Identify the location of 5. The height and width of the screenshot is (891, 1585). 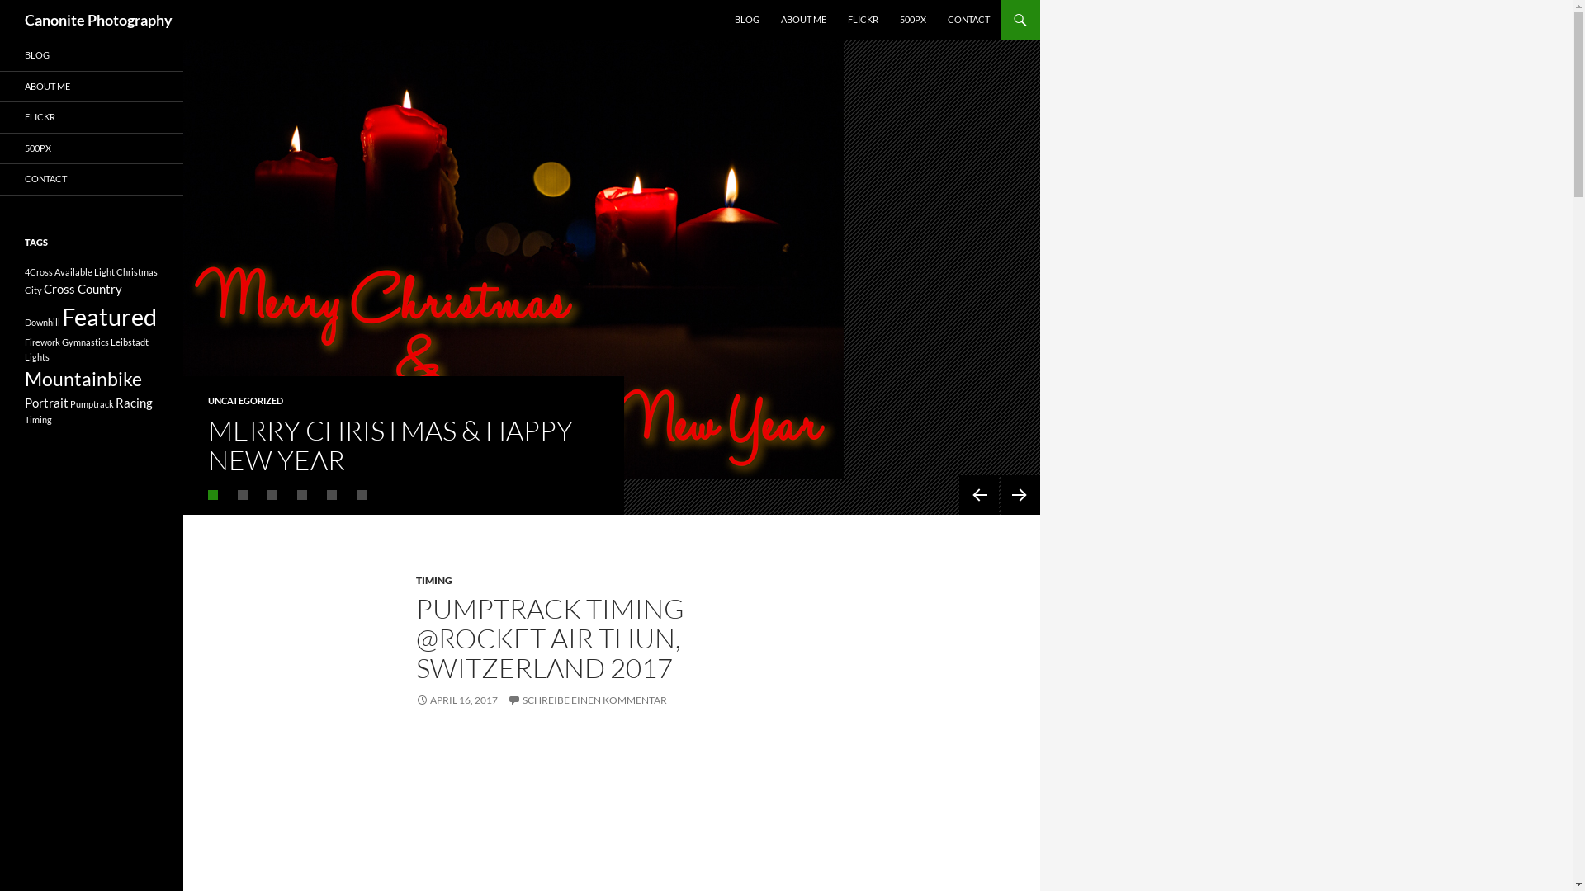
(332, 495).